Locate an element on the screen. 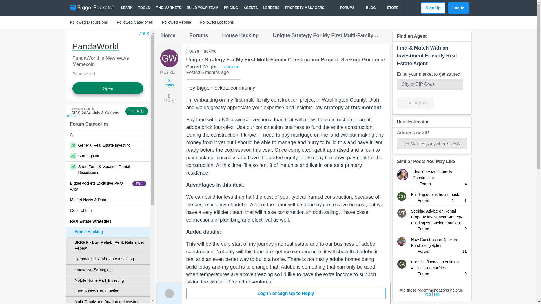 The height and width of the screenshot is (304, 541). Find agents is located at coordinates (415, 103).